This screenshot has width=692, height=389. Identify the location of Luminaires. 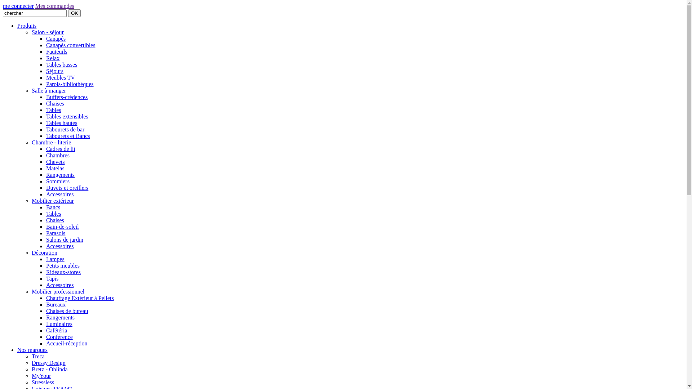
(59, 324).